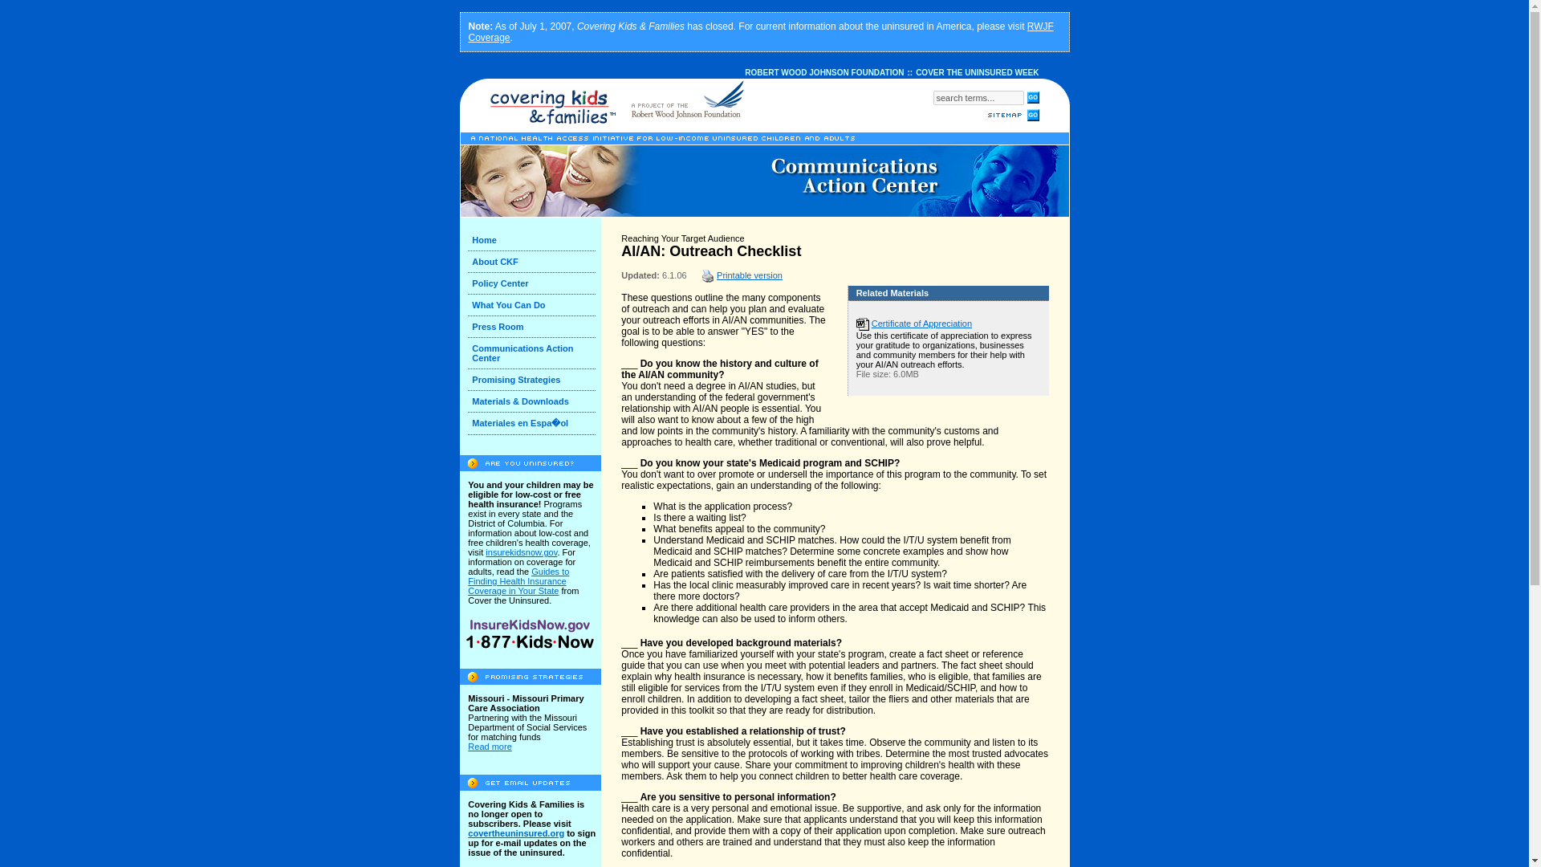  Describe the element at coordinates (520, 552) in the screenshot. I see `insurekidsnow.gov` at that location.